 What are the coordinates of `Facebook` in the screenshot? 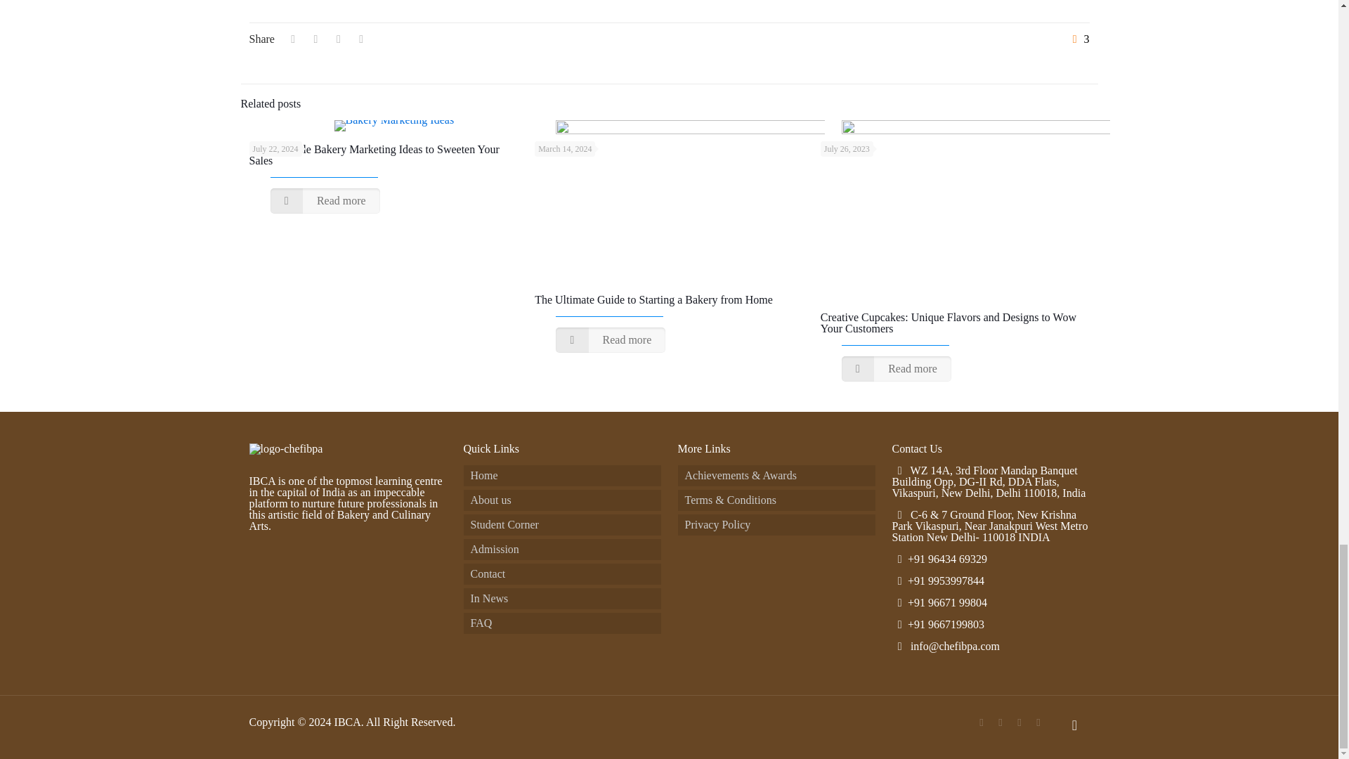 It's located at (1001, 722).